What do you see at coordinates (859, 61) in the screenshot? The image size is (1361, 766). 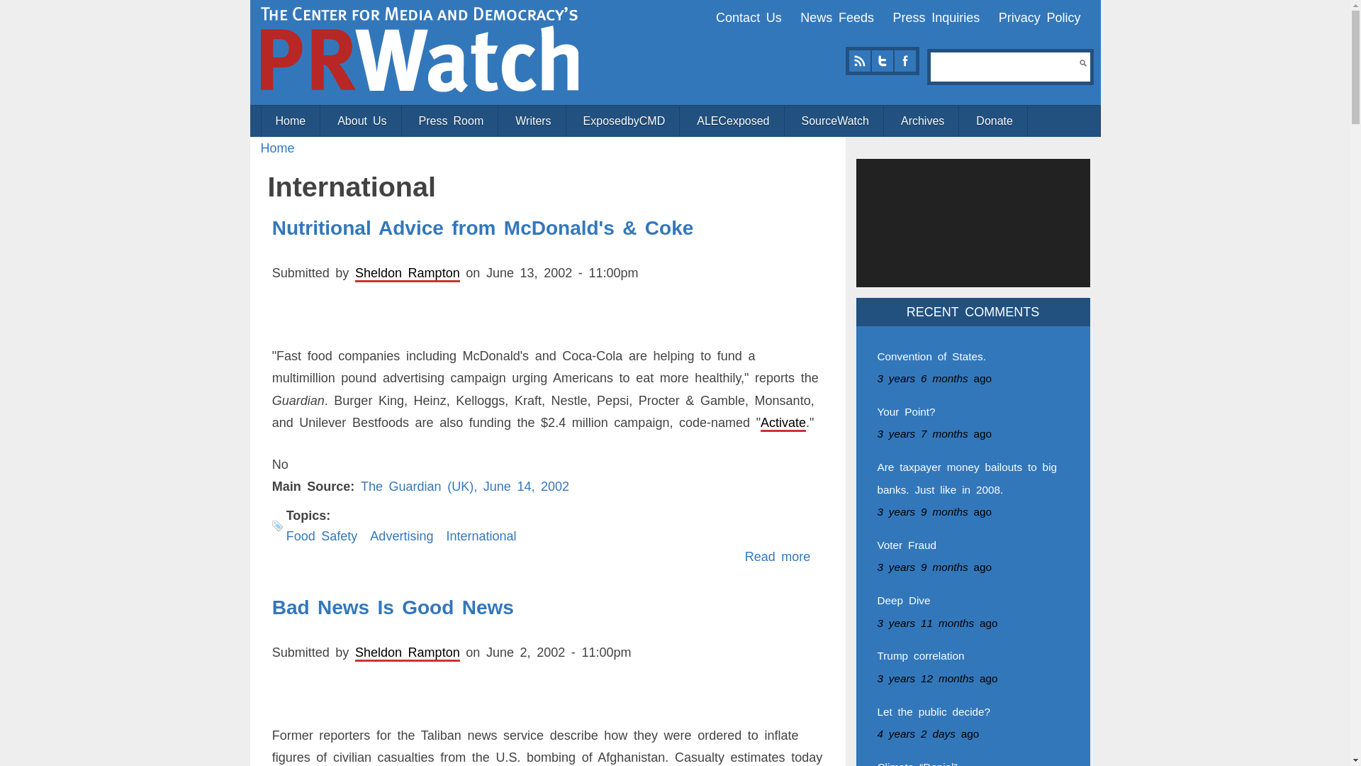 I see `Subscribe to CMD's RSS Feeds` at bounding box center [859, 61].